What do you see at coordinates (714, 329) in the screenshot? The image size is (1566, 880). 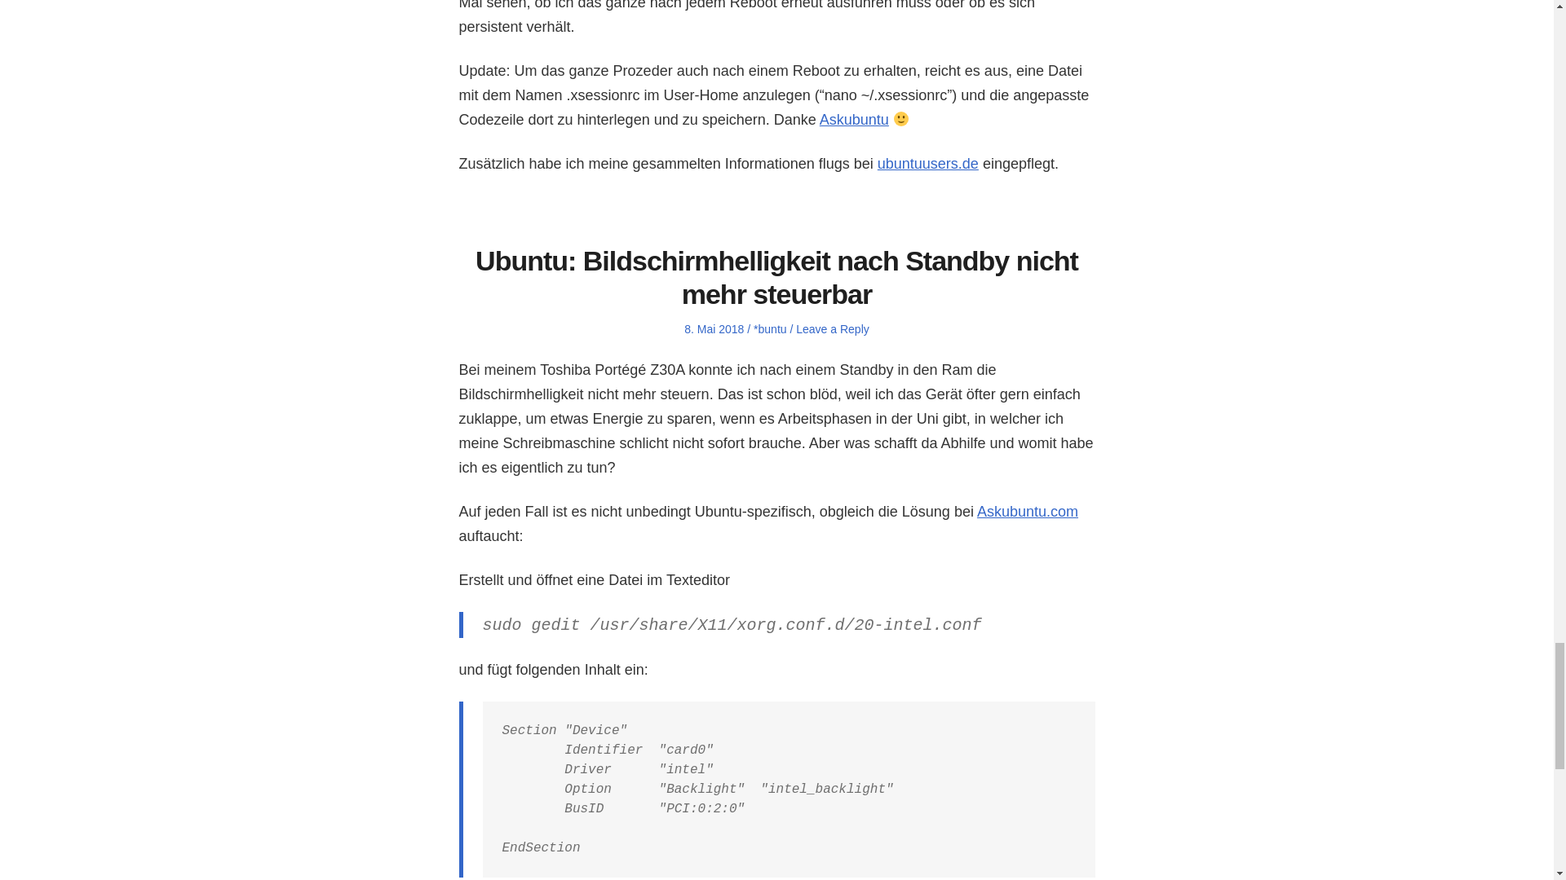 I see `8. Mai 2018` at bounding box center [714, 329].